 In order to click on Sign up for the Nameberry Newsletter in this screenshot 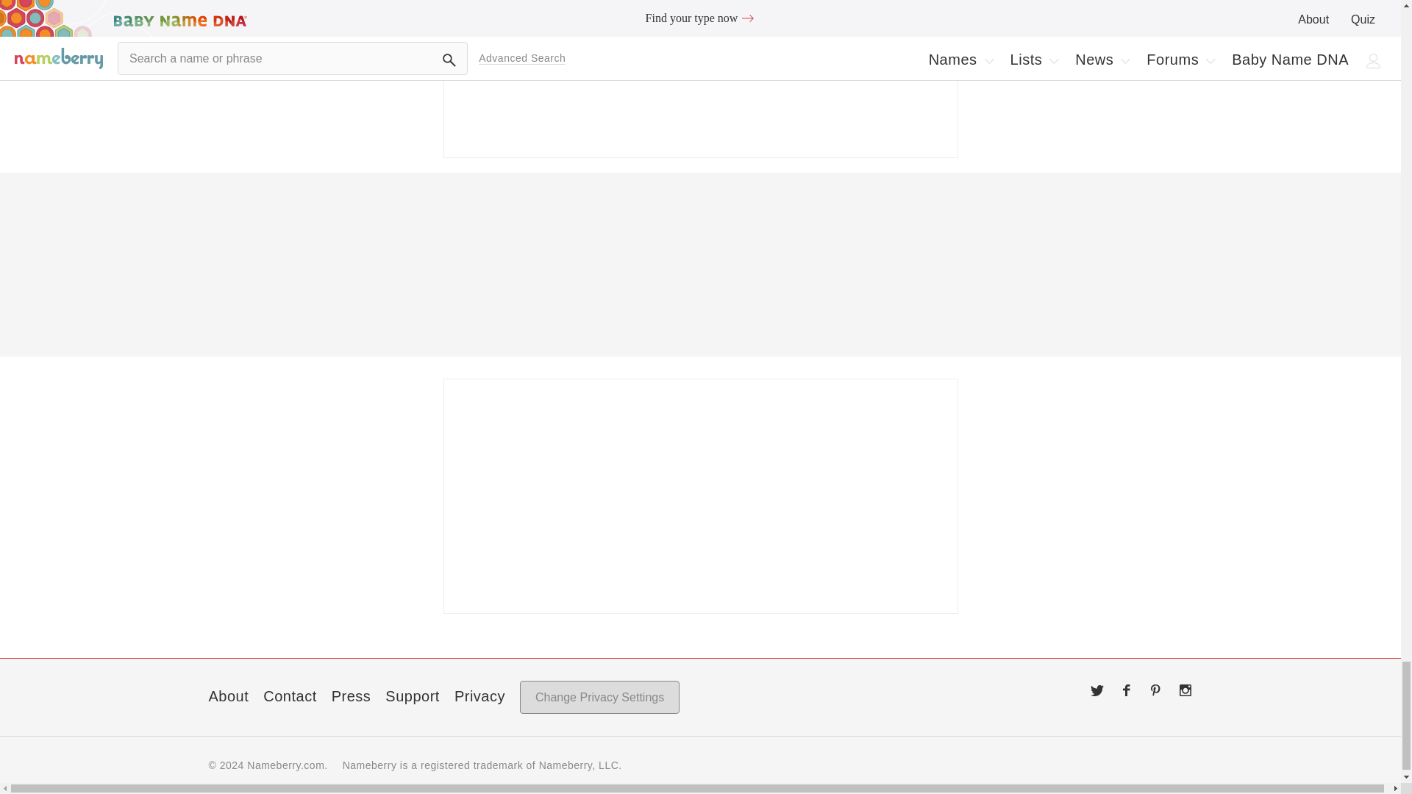, I will do `click(700, 79)`.